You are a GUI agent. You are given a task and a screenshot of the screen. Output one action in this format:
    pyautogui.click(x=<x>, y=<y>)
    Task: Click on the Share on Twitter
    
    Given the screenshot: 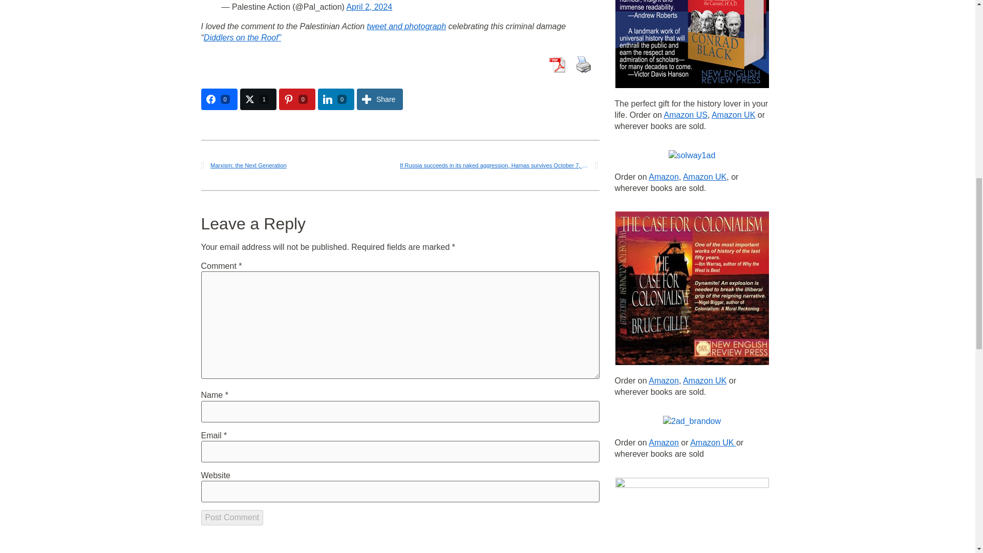 What is the action you would take?
    pyautogui.click(x=258, y=99)
    